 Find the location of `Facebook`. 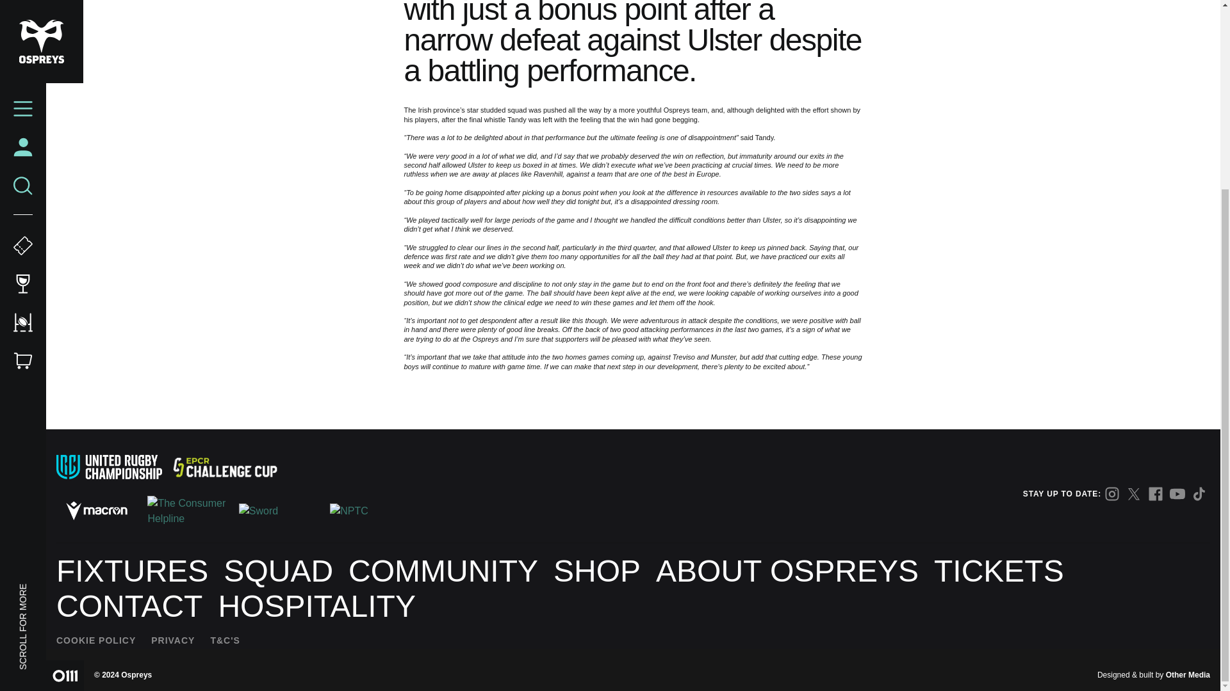

Facebook is located at coordinates (1156, 494).